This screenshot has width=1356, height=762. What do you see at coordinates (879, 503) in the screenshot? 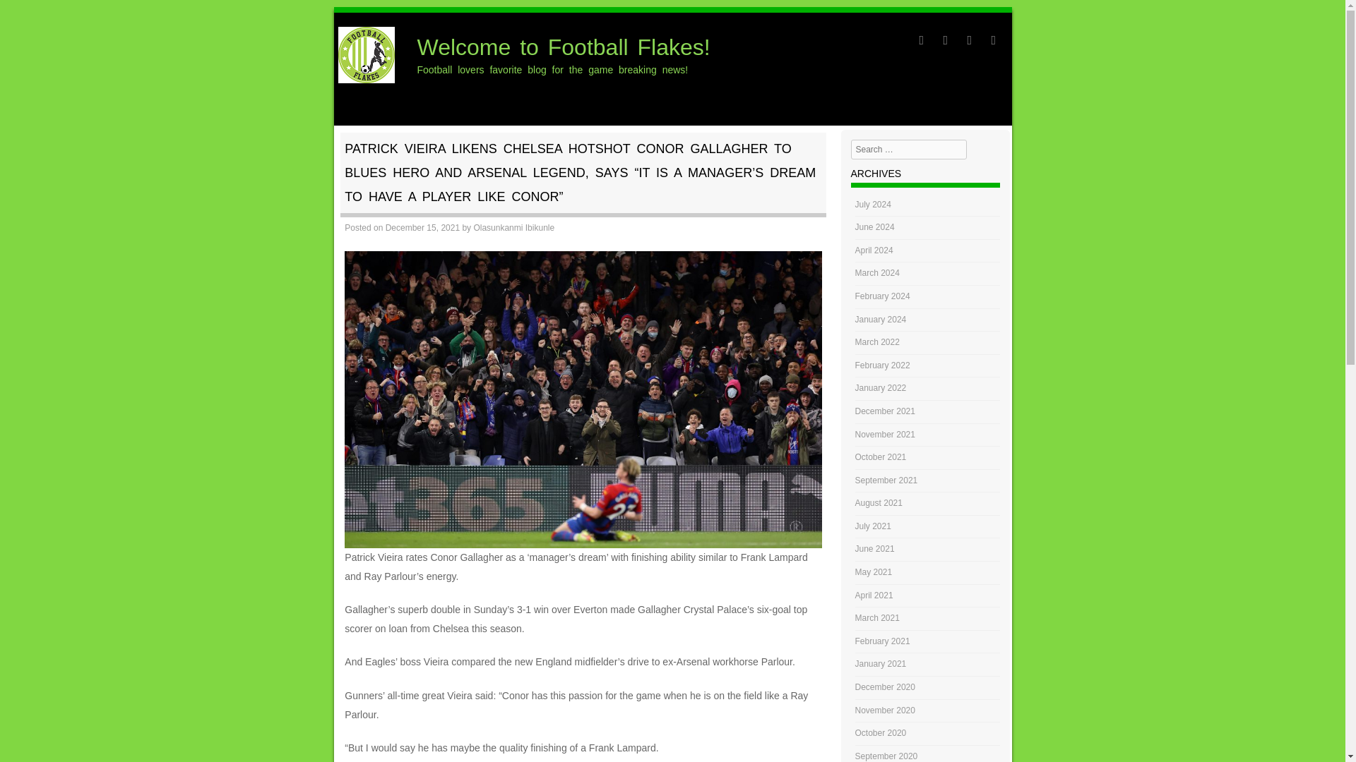
I see `August 2021` at bounding box center [879, 503].